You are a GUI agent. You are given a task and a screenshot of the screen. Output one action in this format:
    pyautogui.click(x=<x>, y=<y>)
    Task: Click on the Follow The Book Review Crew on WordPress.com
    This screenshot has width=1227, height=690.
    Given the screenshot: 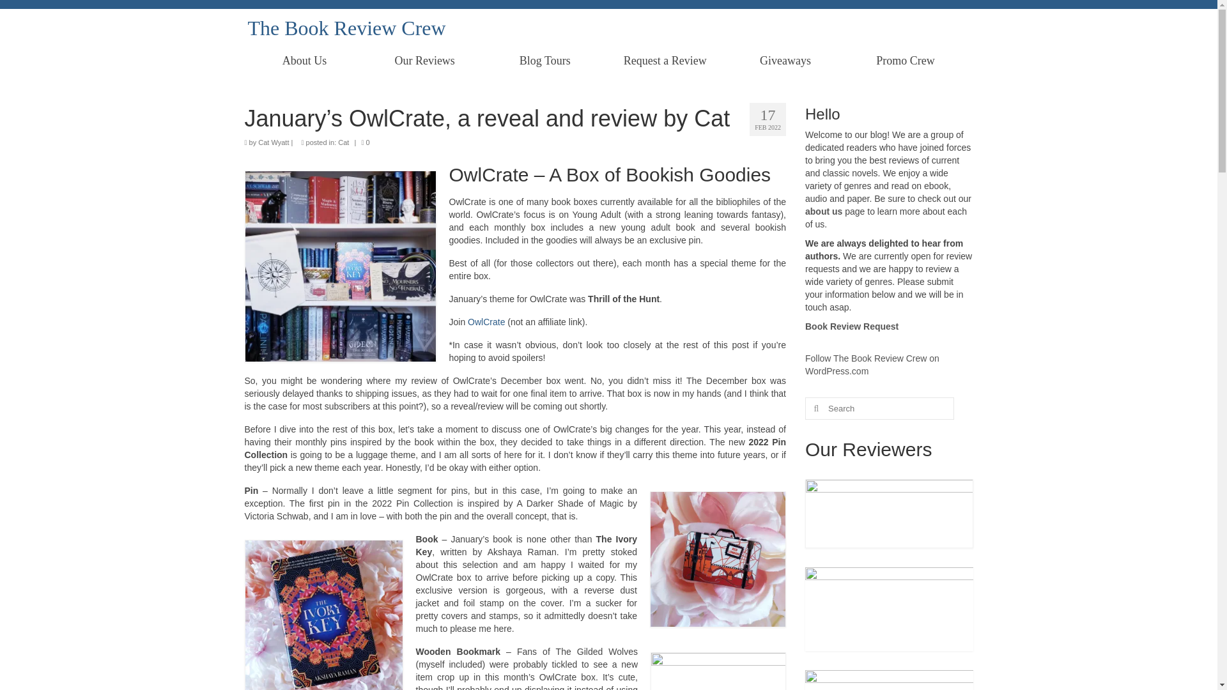 What is the action you would take?
    pyautogui.click(x=872, y=364)
    